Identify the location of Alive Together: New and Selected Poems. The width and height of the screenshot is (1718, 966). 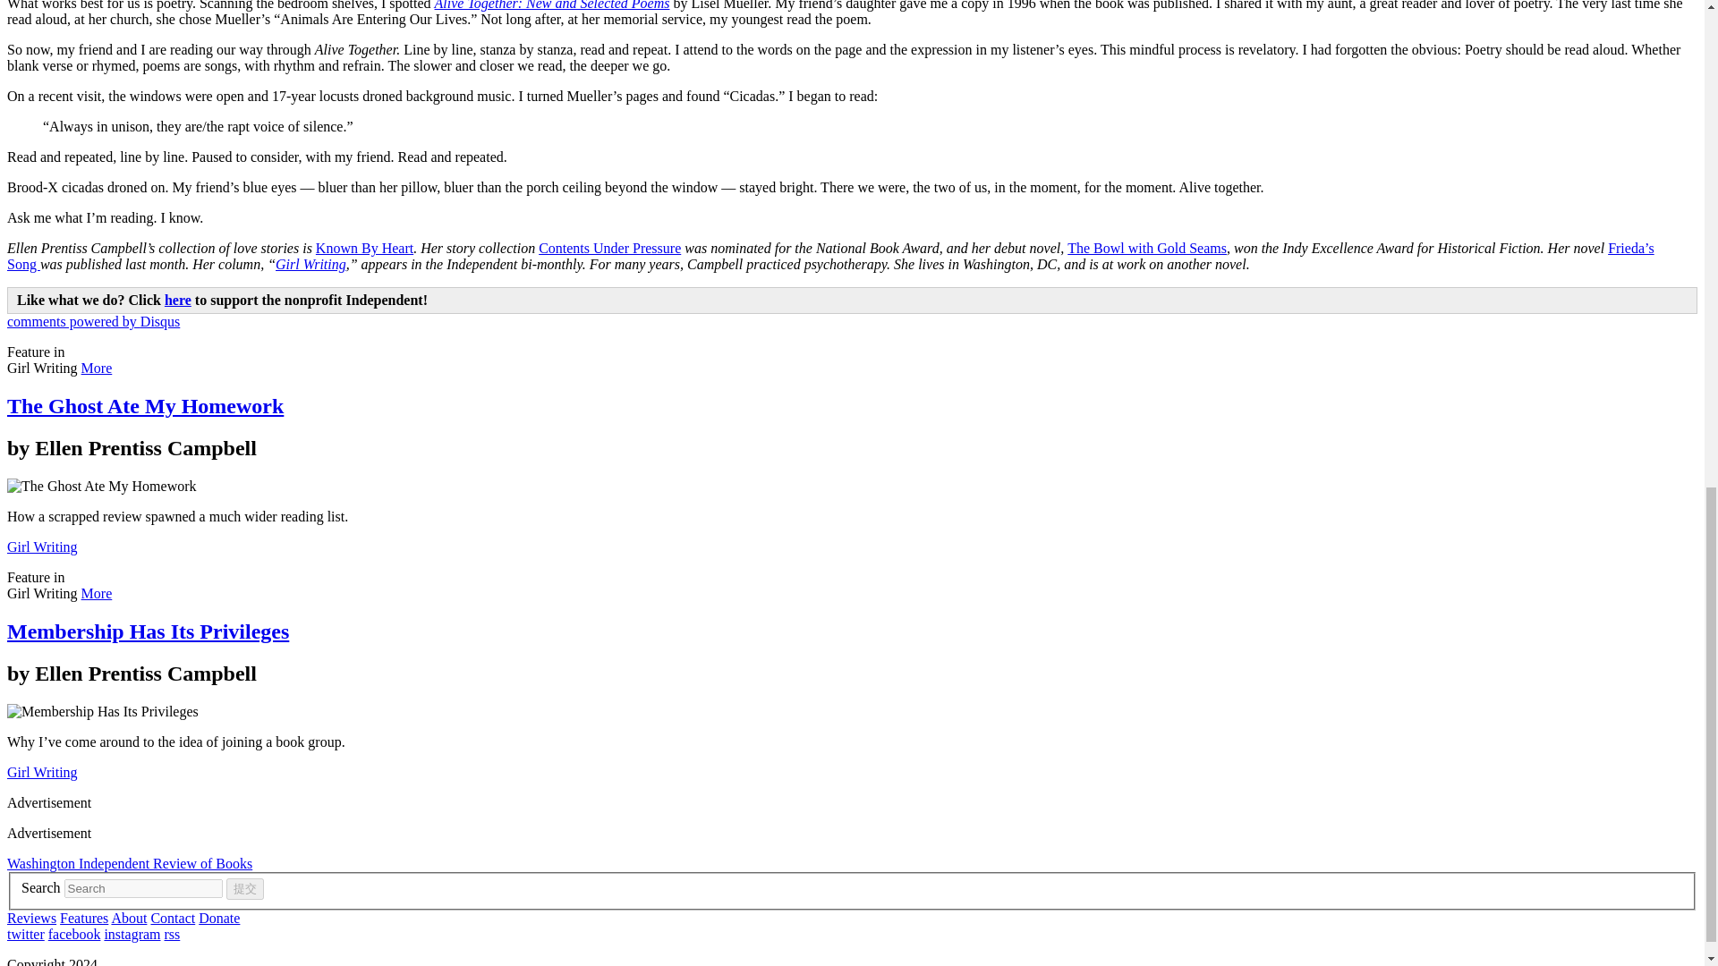
(551, 5).